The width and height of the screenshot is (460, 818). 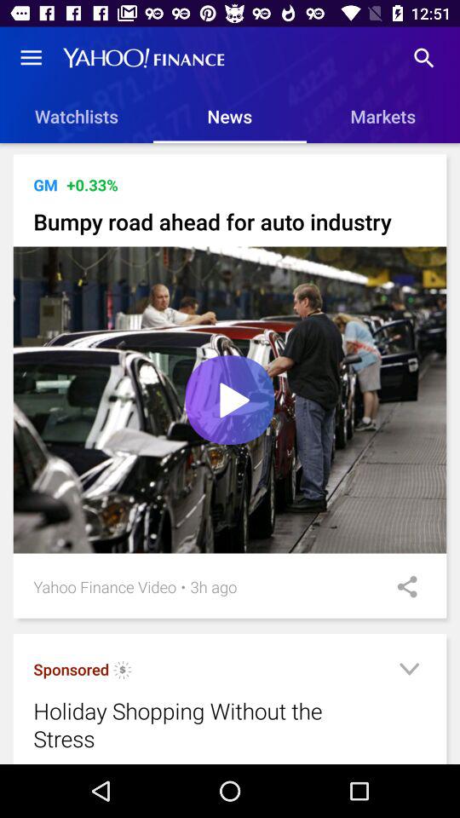 I want to click on show more, so click(x=409, y=671).